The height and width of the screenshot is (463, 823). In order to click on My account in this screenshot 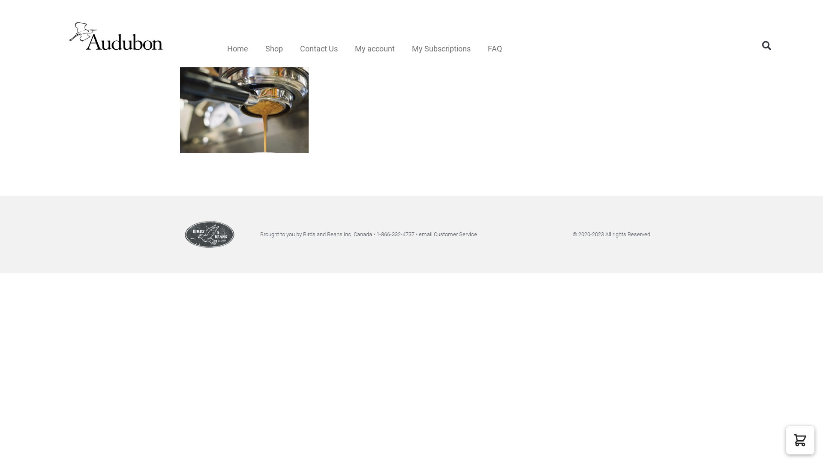, I will do `click(375, 49)`.